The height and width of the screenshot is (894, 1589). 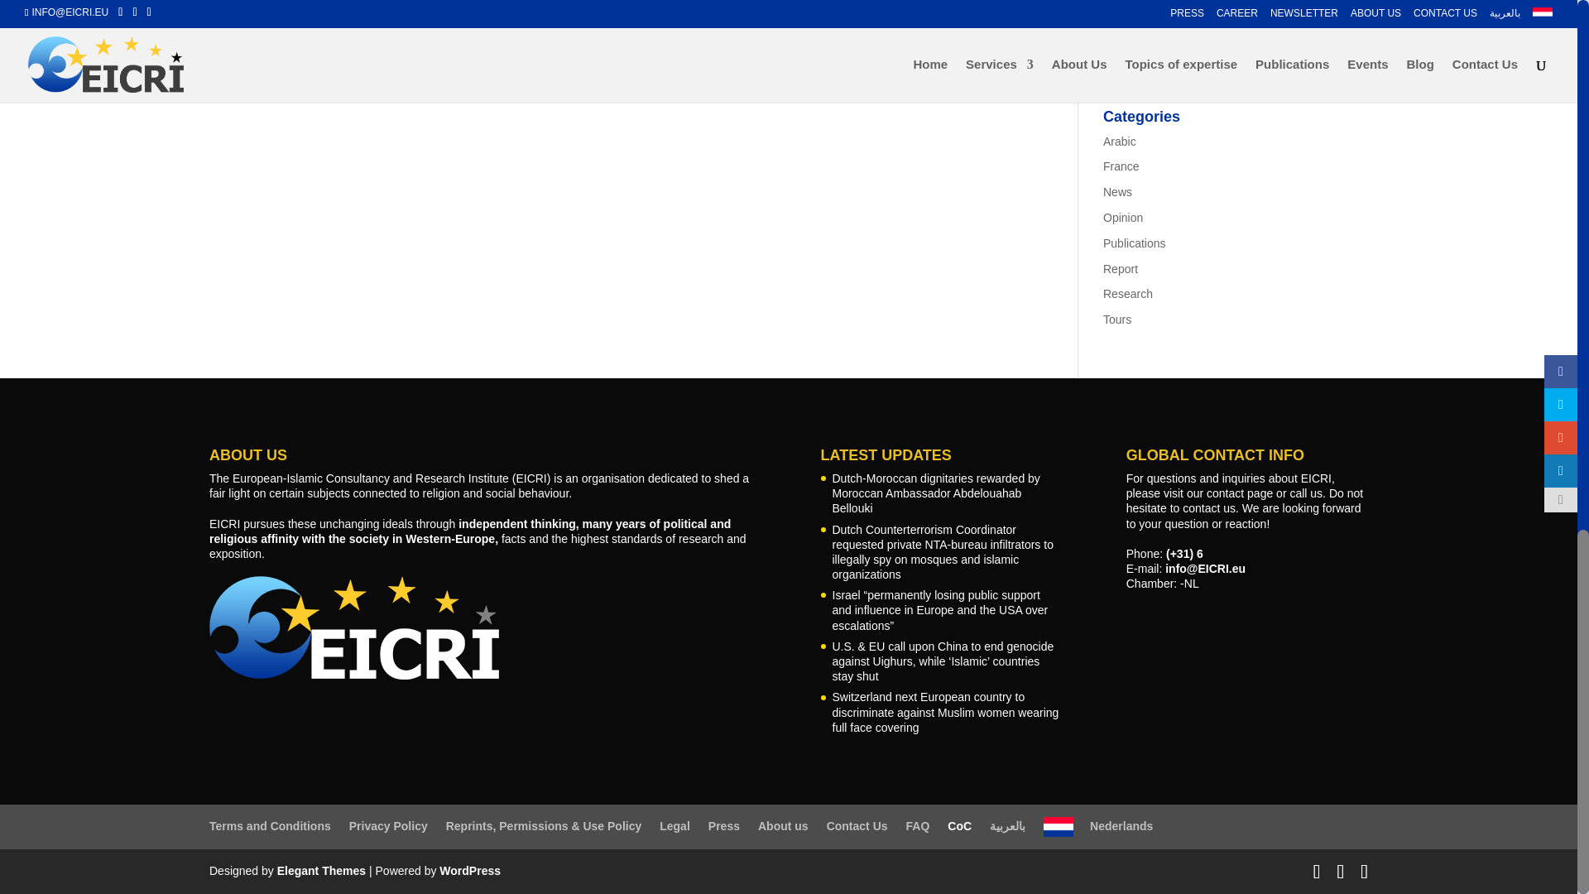 What do you see at coordinates (270, 826) in the screenshot?
I see `Our Terms and Conditions` at bounding box center [270, 826].